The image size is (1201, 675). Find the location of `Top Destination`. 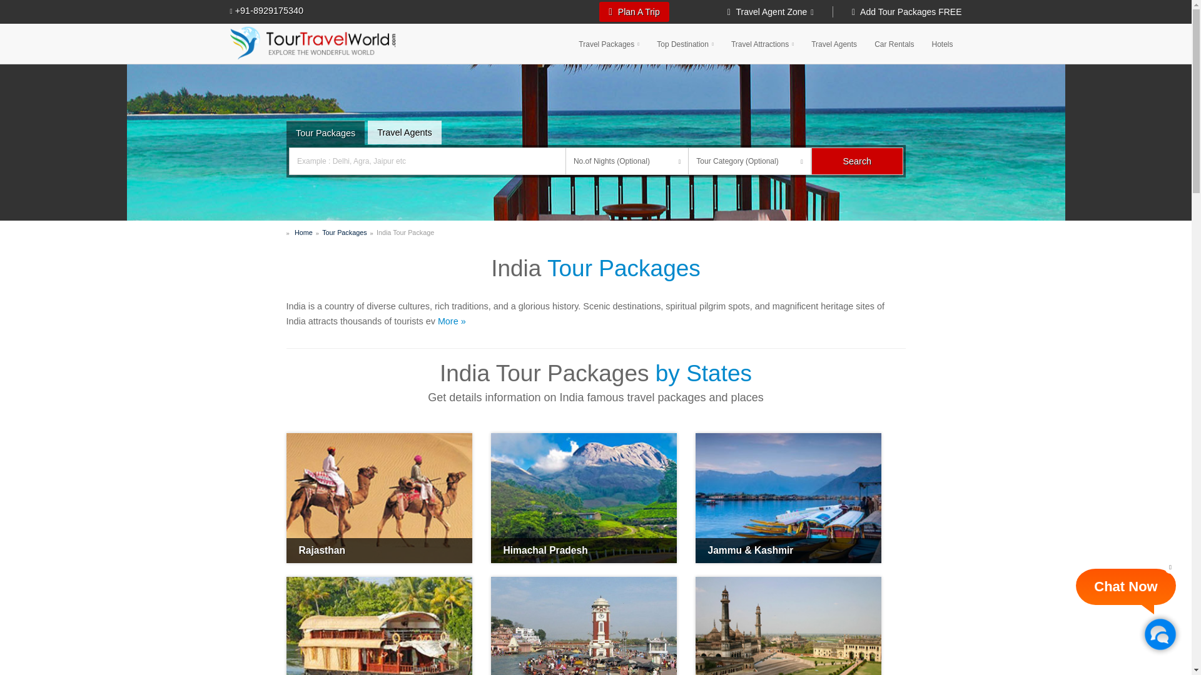

Top Destination is located at coordinates (686, 43).